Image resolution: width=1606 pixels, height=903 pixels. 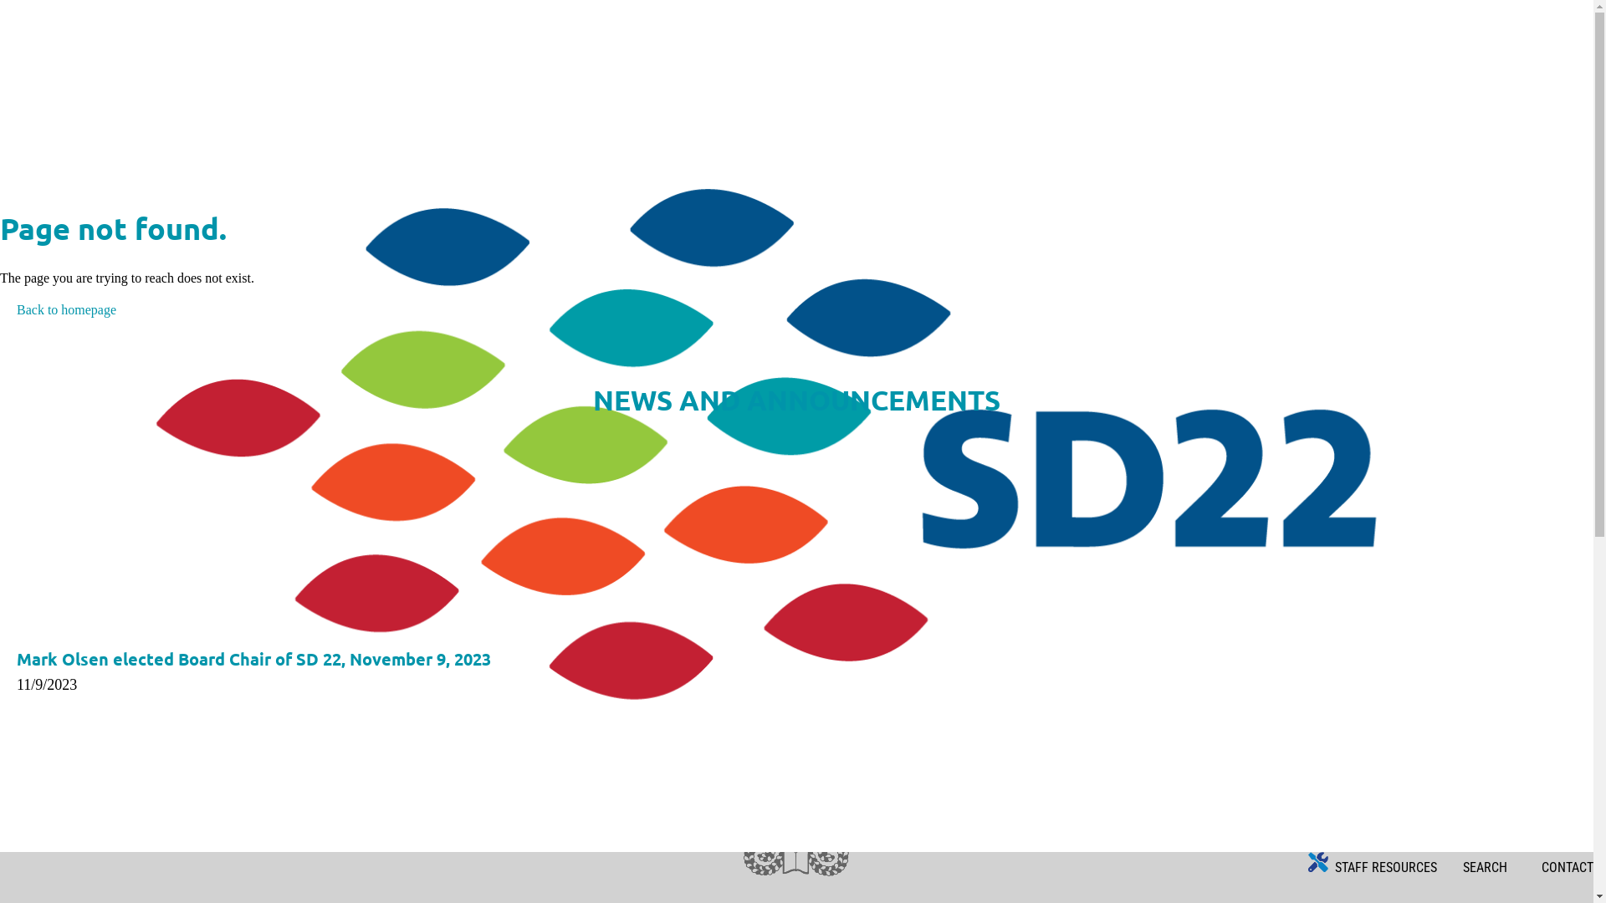 I want to click on Mark Olsen elected Board Chair of SD 22, November 9, 2023, so click(x=254, y=659).